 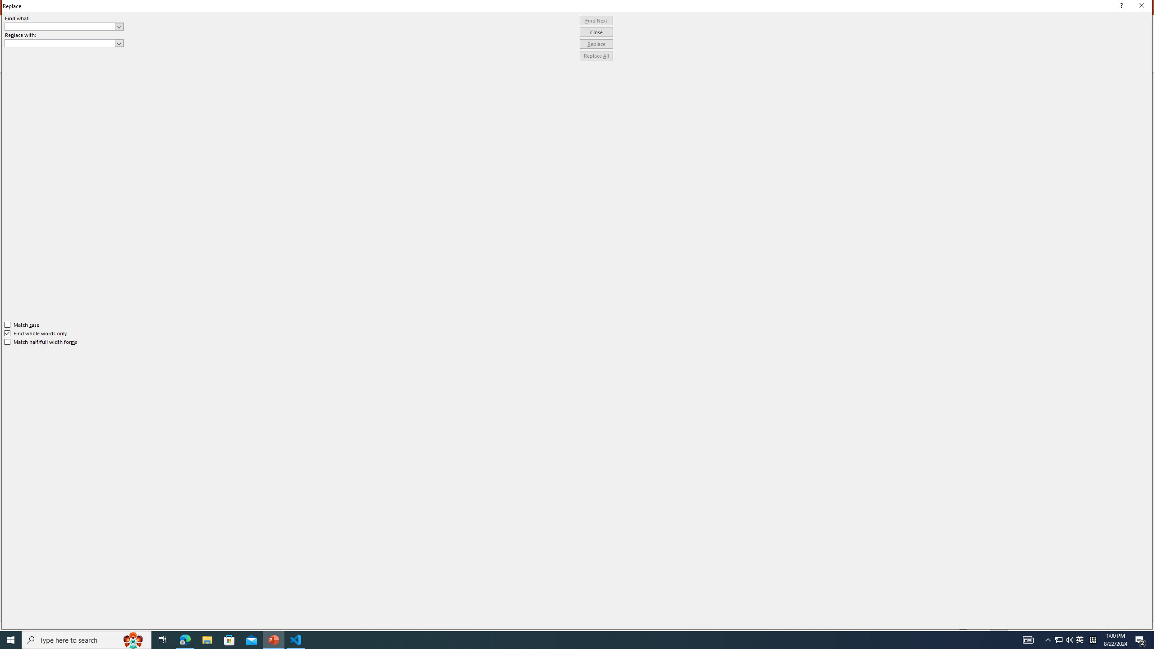 What do you see at coordinates (36, 333) in the screenshot?
I see `Find whole words only` at bounding box center [36, 333].